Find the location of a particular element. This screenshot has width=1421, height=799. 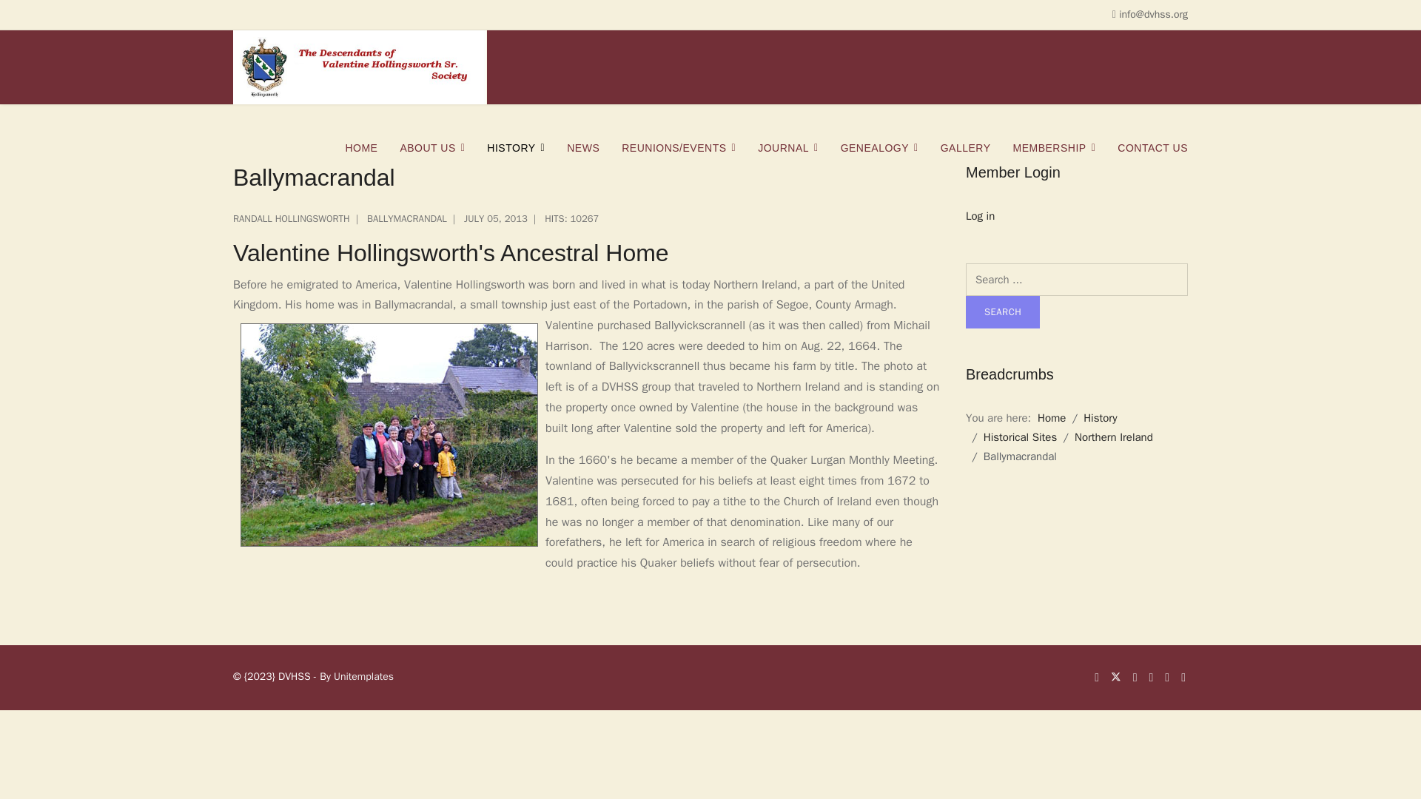

ABOUT US is located at coordinates (432, 148).